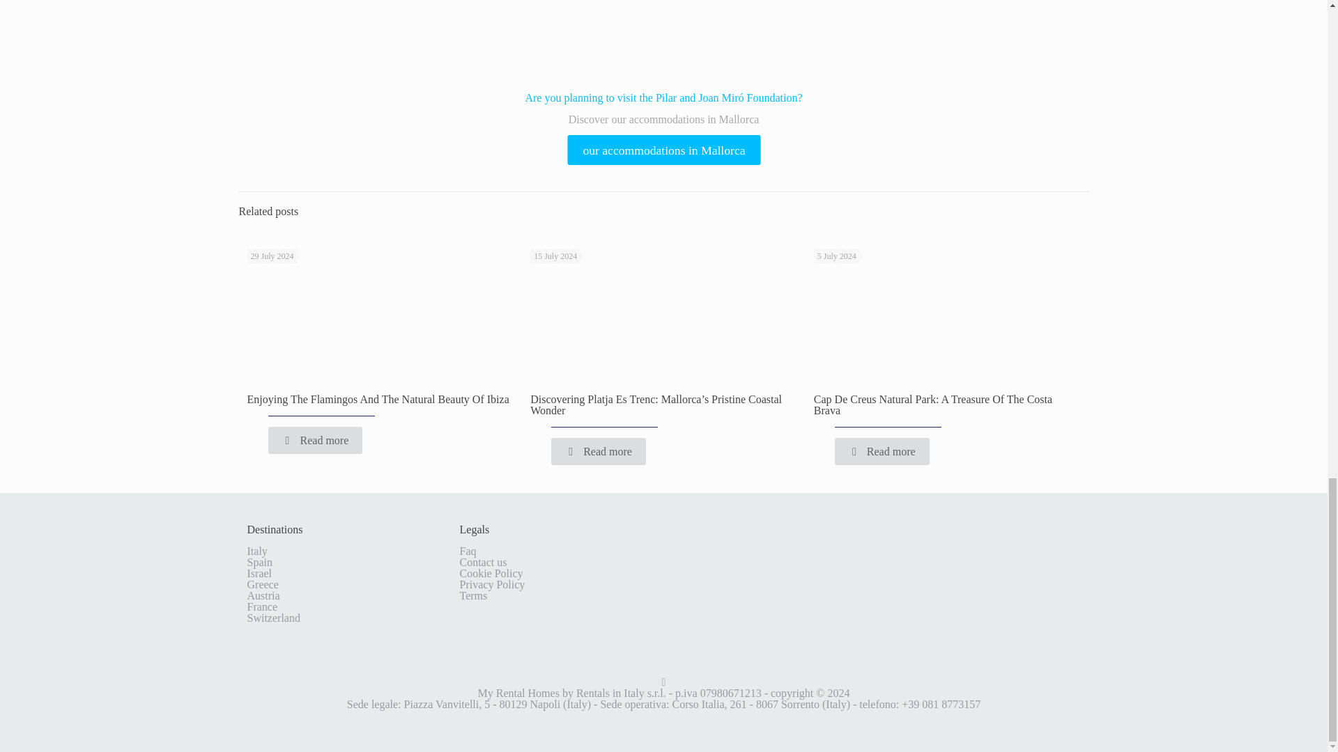 Image resolution: width=1338 pixels, height=752 pixels. What do you see at coordinates (377, 399) in the screenshot?
I see `Enjoying The Flamingos And The Natural Beauty Of Ibiza` at bounding box center [377, 399].